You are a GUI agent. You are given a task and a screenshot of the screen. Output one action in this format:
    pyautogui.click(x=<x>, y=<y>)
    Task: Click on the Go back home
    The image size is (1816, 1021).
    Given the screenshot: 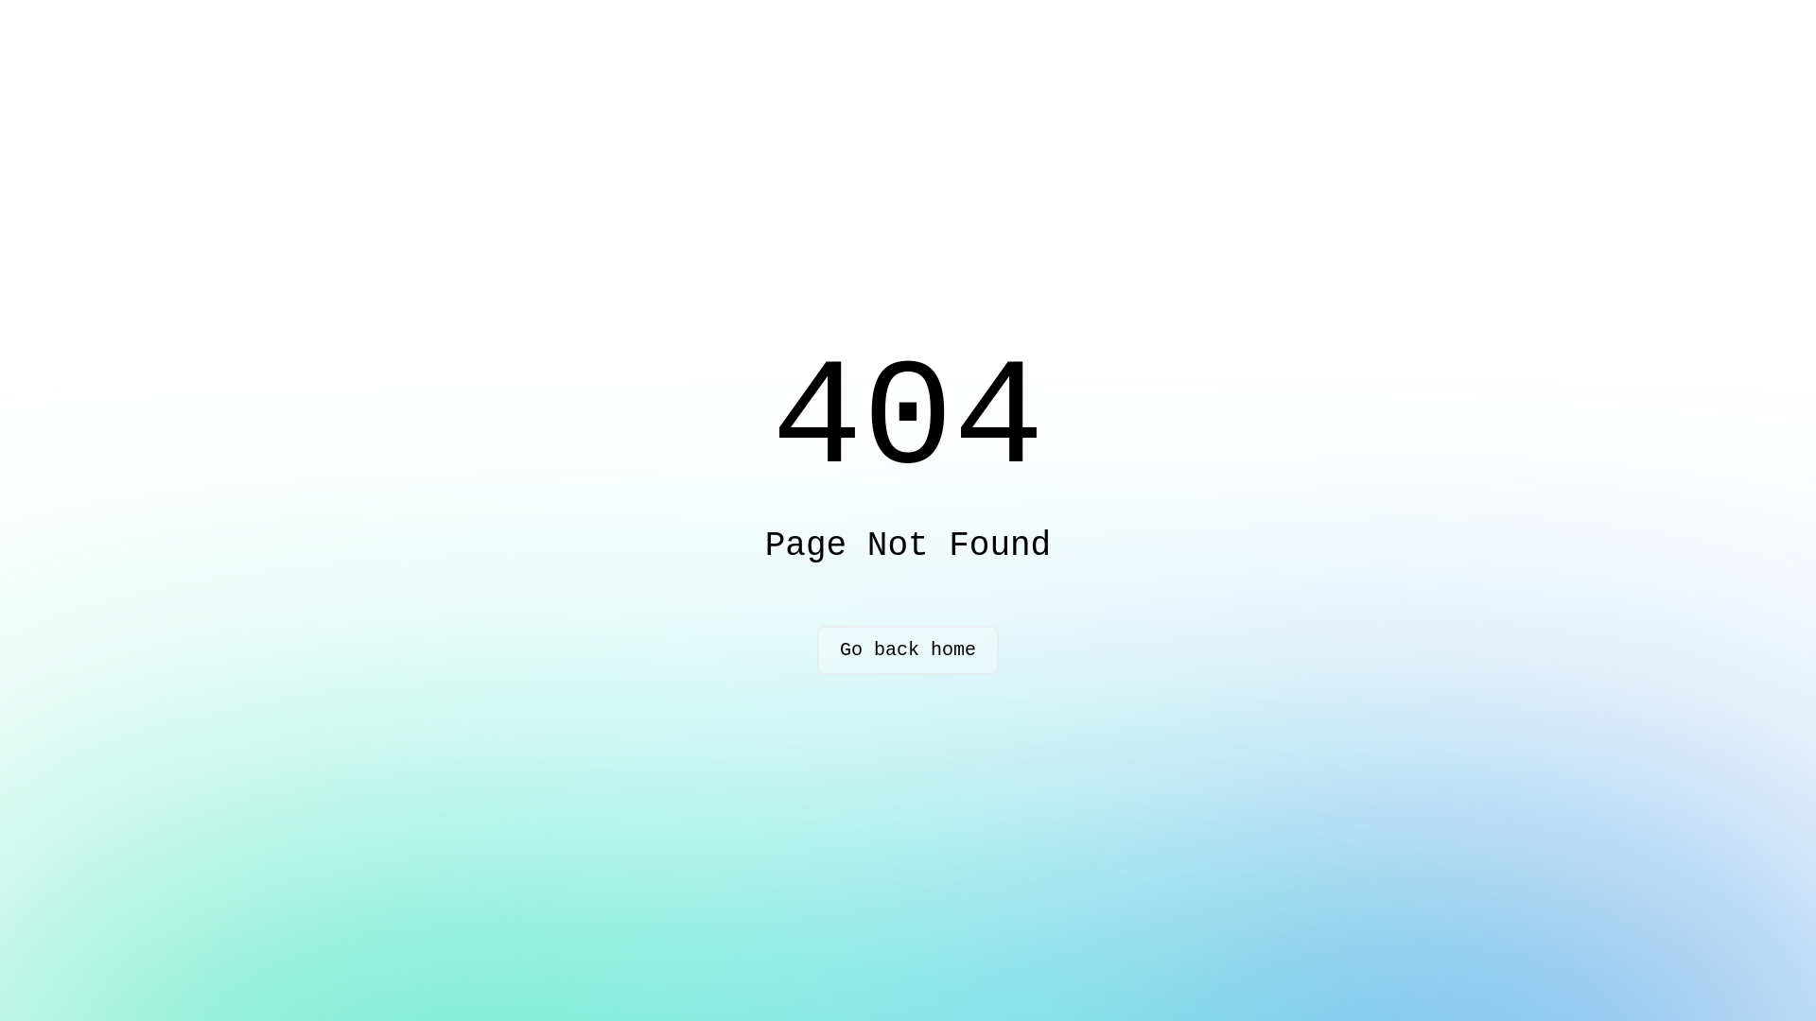 What is the action you would take?
    pyautogui.click(x=908, y=650)
    